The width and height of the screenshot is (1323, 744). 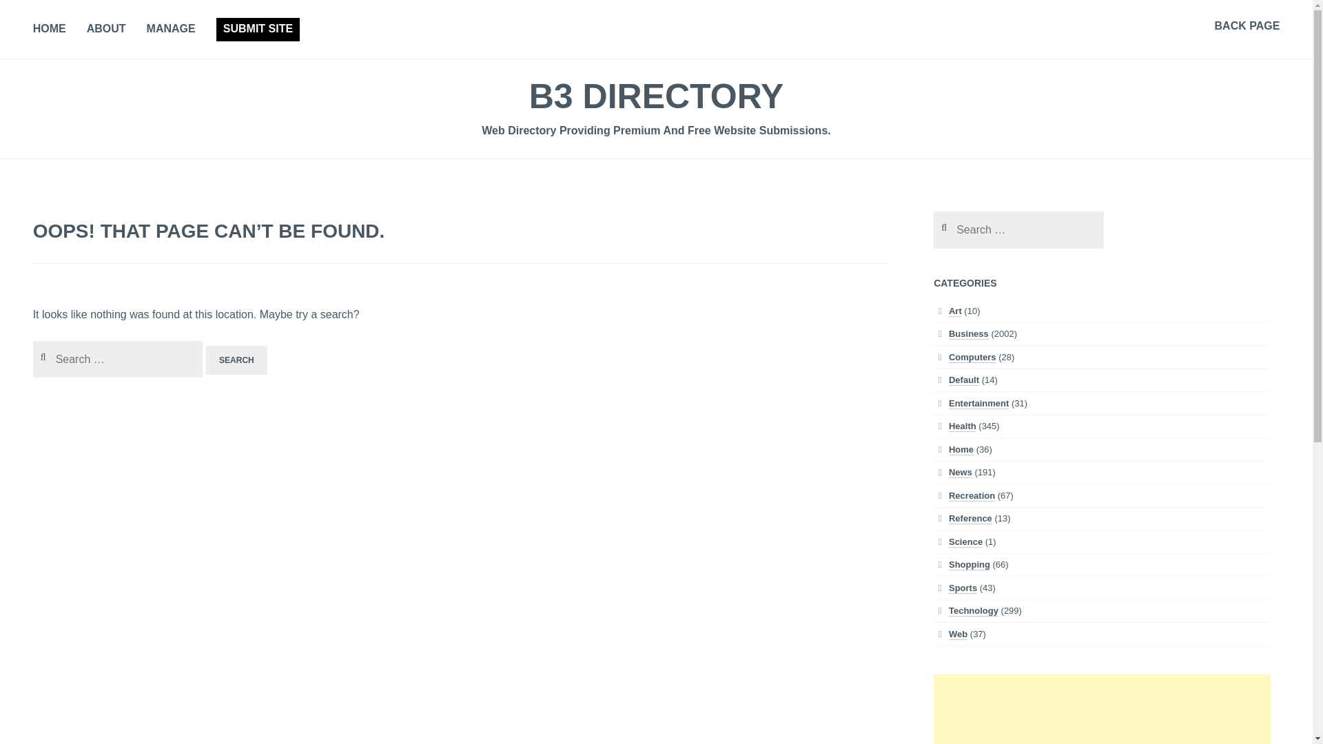 I want to click on MANAGE, so click(x=171, y=30).